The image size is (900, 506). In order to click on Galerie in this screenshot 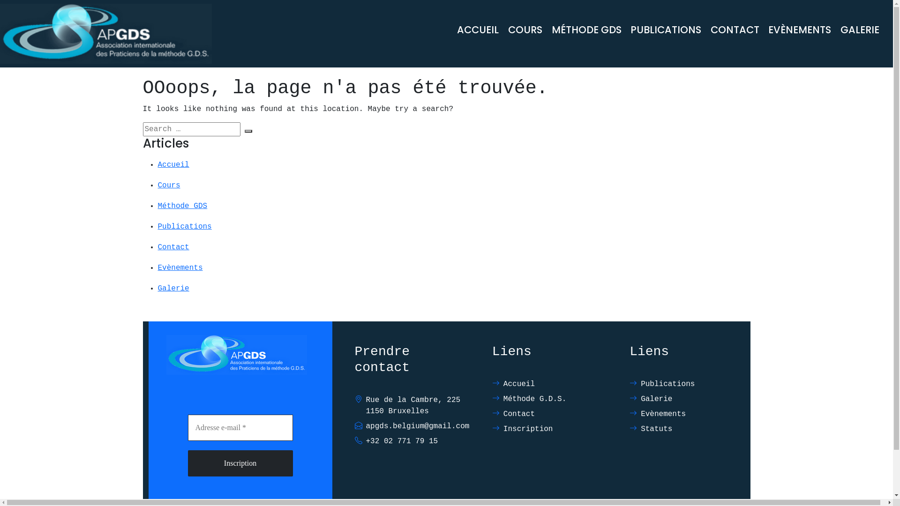, I will do `click(687, 399)`.